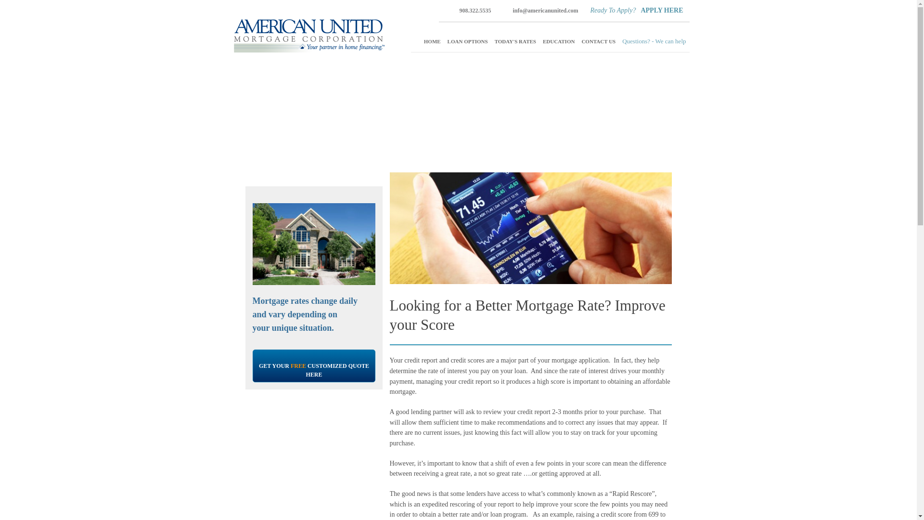 Image resolution: width=924 pixels, height=520 pixels. Describe the element at coordinates (468, 41) in the screenshot. I see `LOAN OPTIONS` at that location.